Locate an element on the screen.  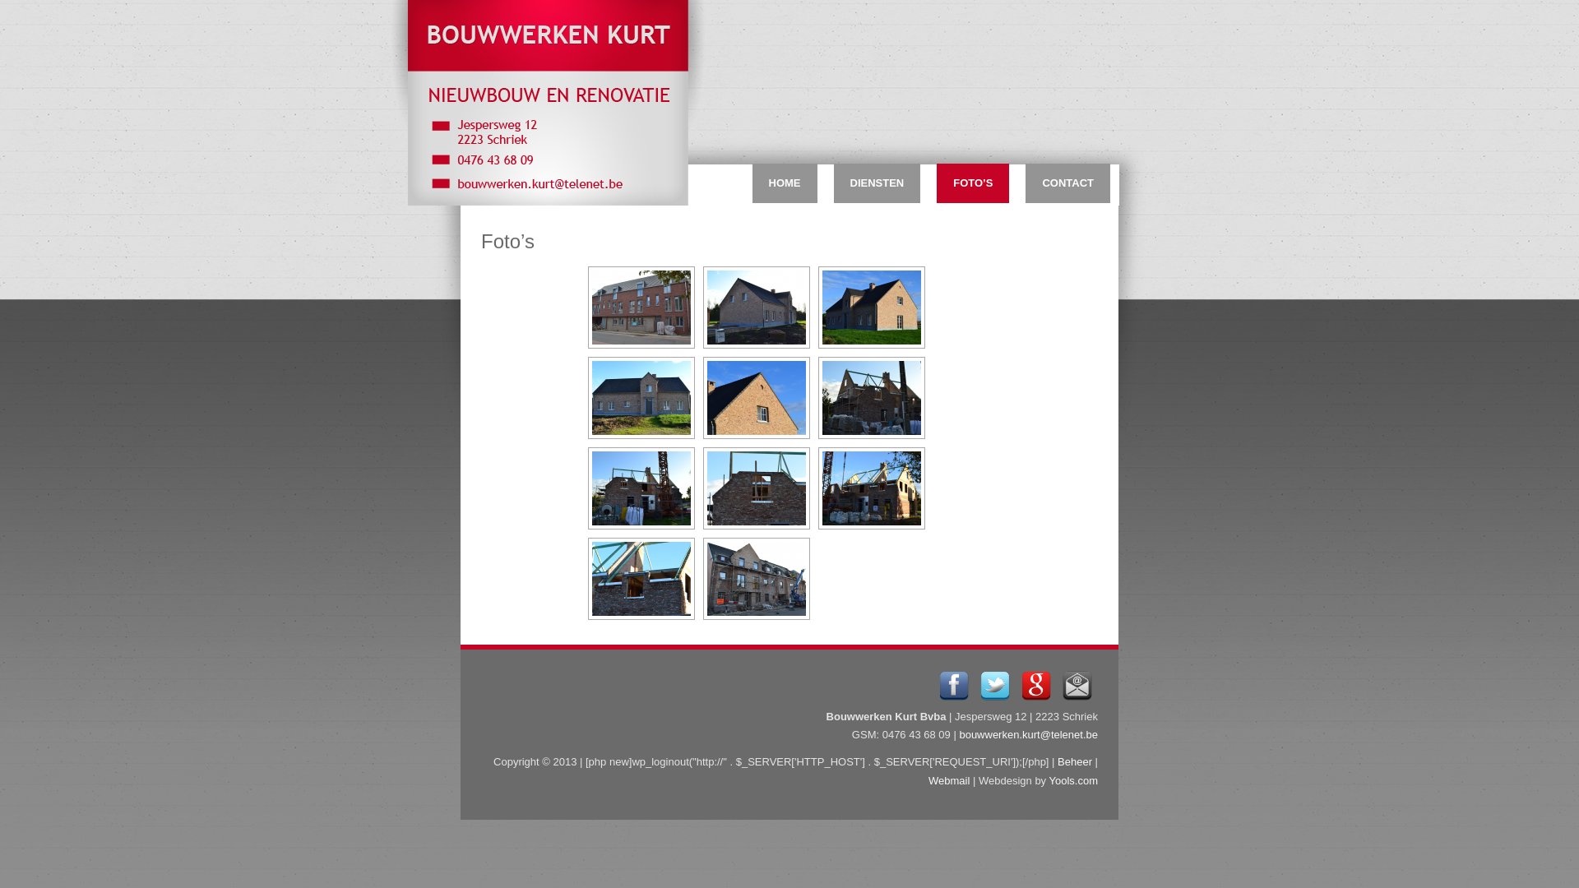
CONTACT is located at coordinates (1067, 183).